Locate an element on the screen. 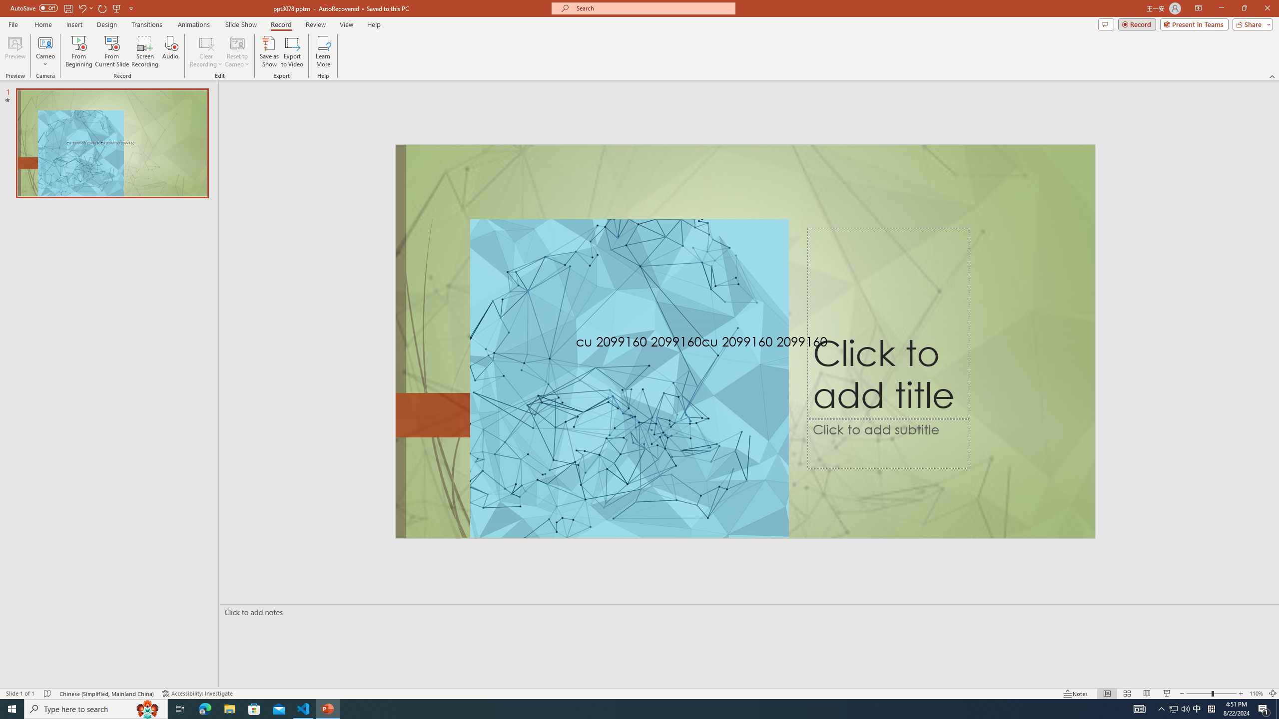 The width and height of the screenshot is (1279, 719). Close is located at coordinates (1267, 8).